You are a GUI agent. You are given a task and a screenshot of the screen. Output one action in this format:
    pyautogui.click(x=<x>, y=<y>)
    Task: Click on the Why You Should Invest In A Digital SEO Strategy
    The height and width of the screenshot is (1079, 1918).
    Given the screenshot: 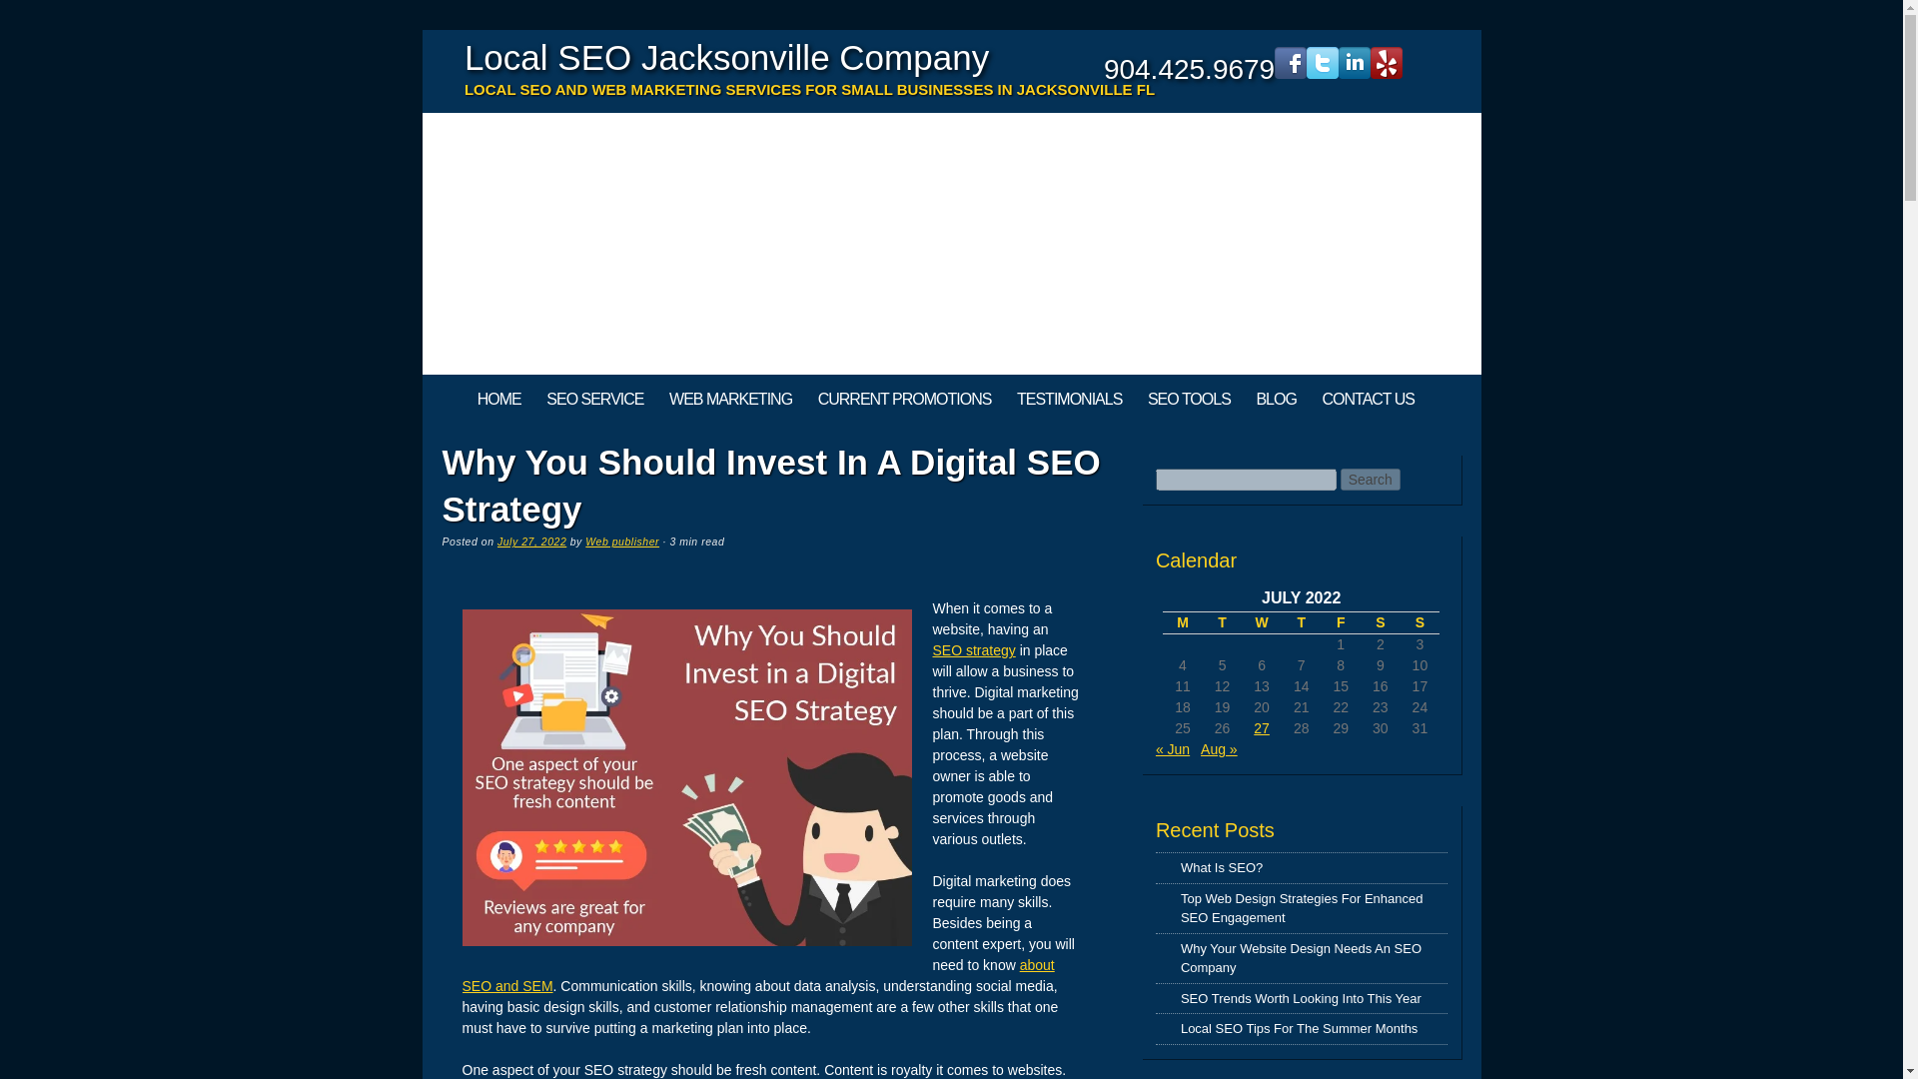 What is the action you would take?
    pyautogui.click(x=686, y=778)
    